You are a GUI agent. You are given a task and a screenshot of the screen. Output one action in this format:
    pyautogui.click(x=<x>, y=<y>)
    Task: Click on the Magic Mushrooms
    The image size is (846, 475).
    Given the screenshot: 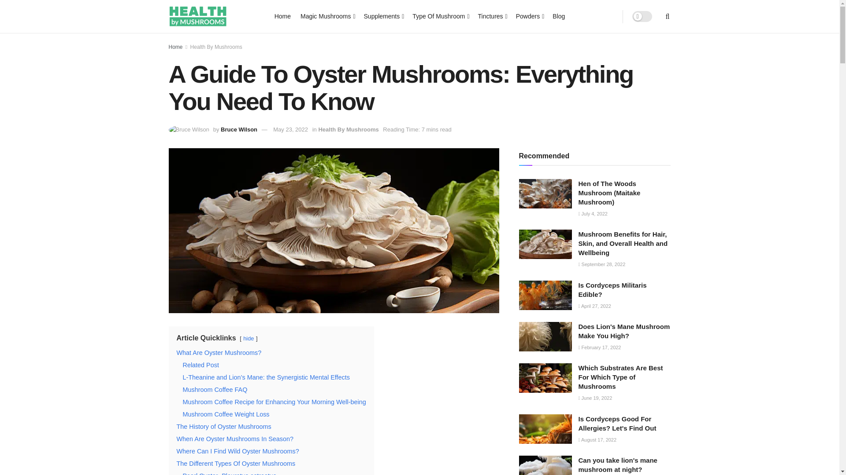 What is the action you would take?
    pyautogui.click(x=327, y=16)
    